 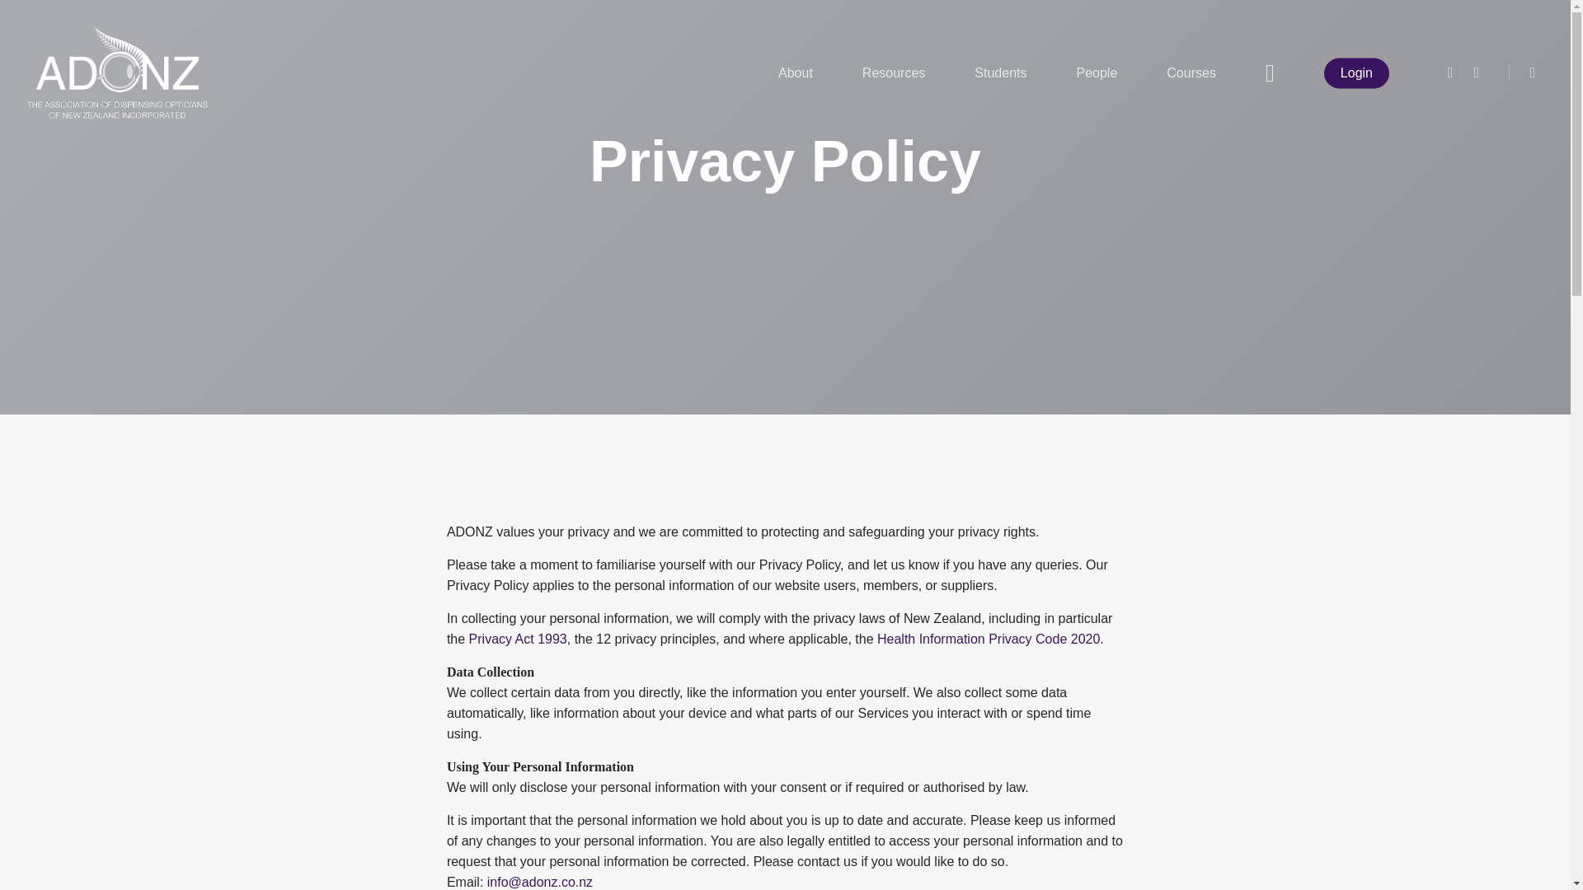 I want to click on facebook, so click(x=1449, y=73).